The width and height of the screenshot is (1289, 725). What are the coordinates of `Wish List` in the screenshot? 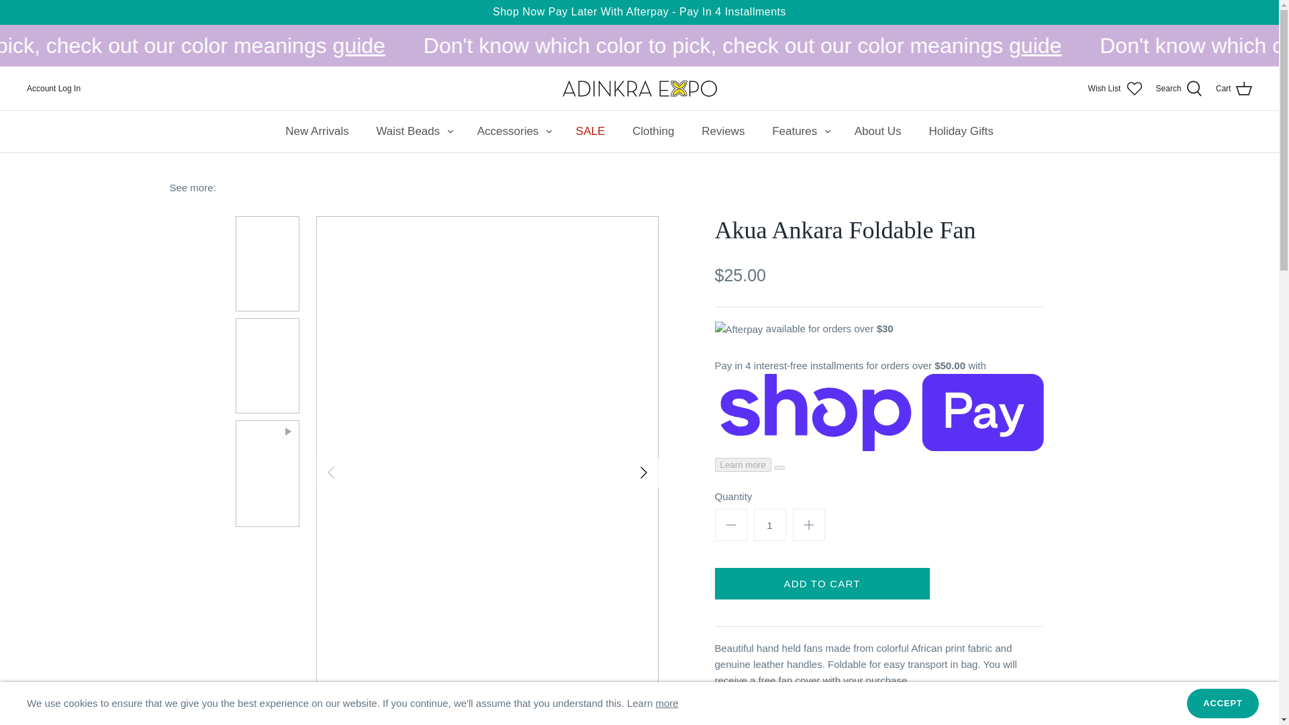 It's located at (1114, 87).